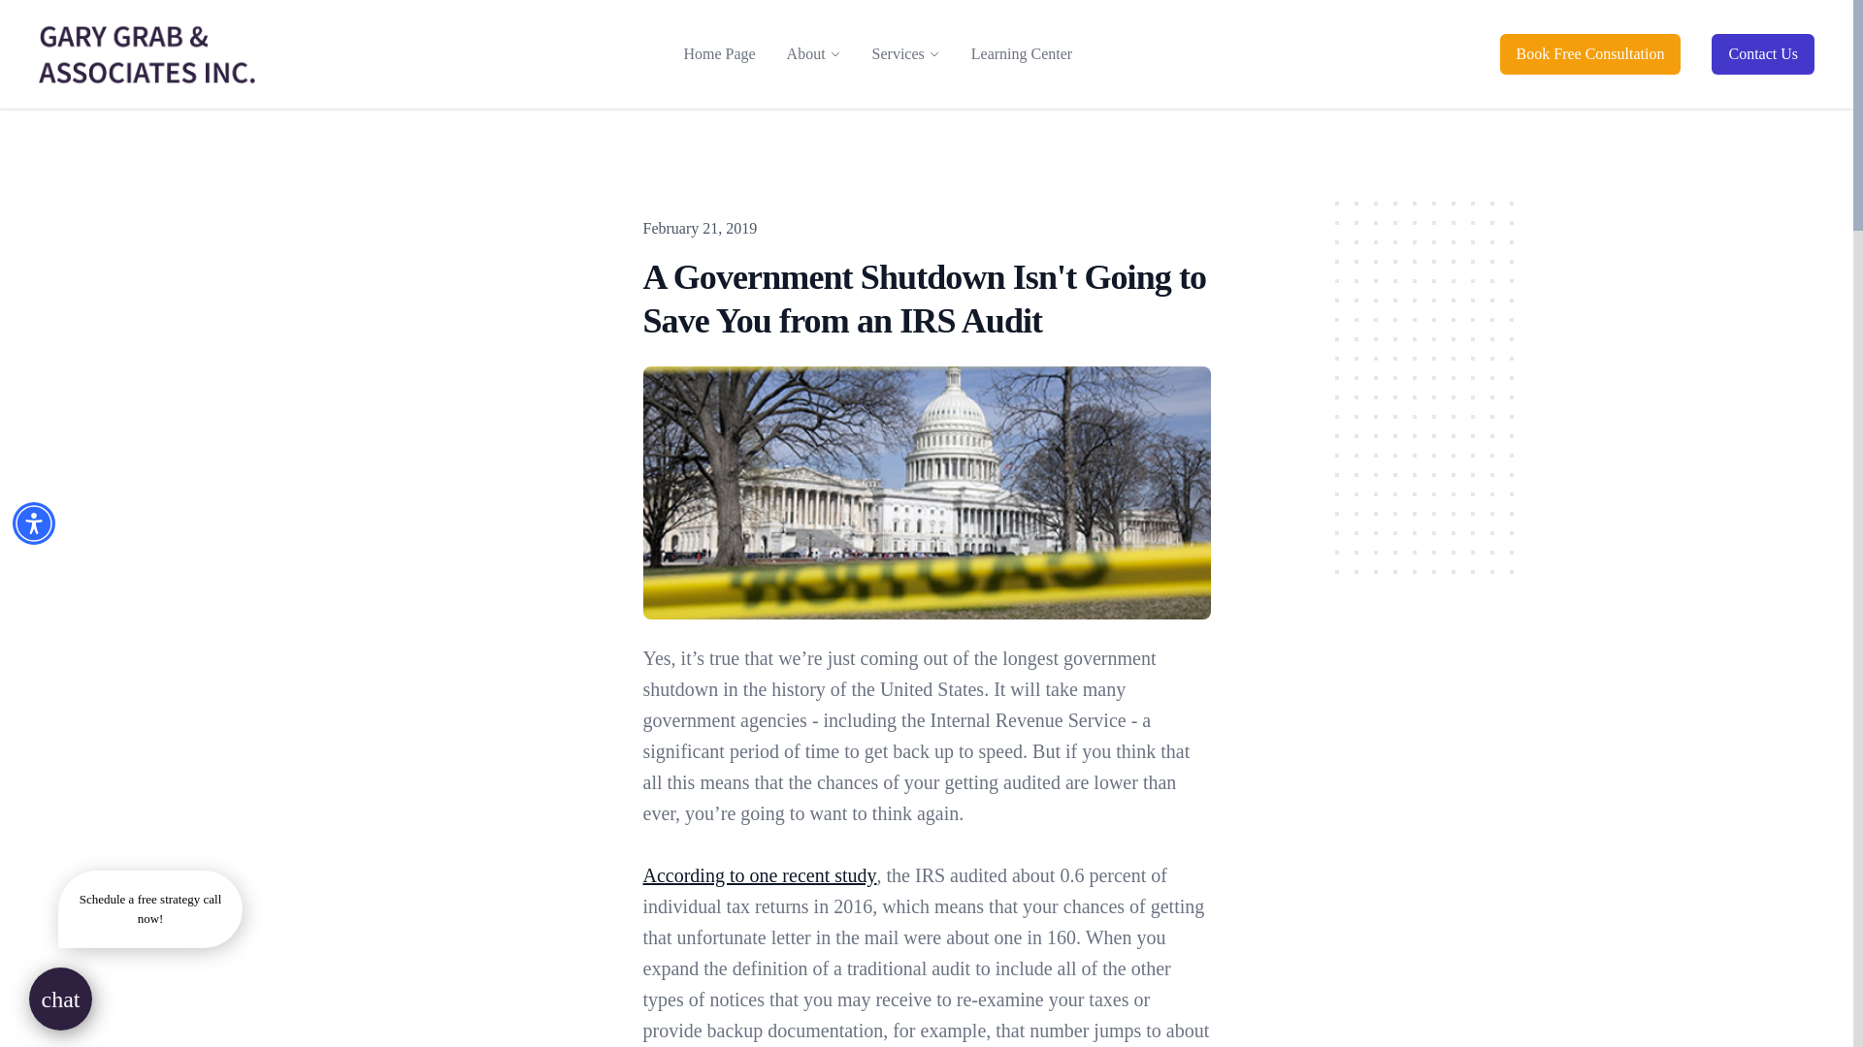 The width and height of the screenshot is (1863, 1047). Describe the element at coordinates (147, 54) in the screenshot. I see `www.garygrab.com` at that location.